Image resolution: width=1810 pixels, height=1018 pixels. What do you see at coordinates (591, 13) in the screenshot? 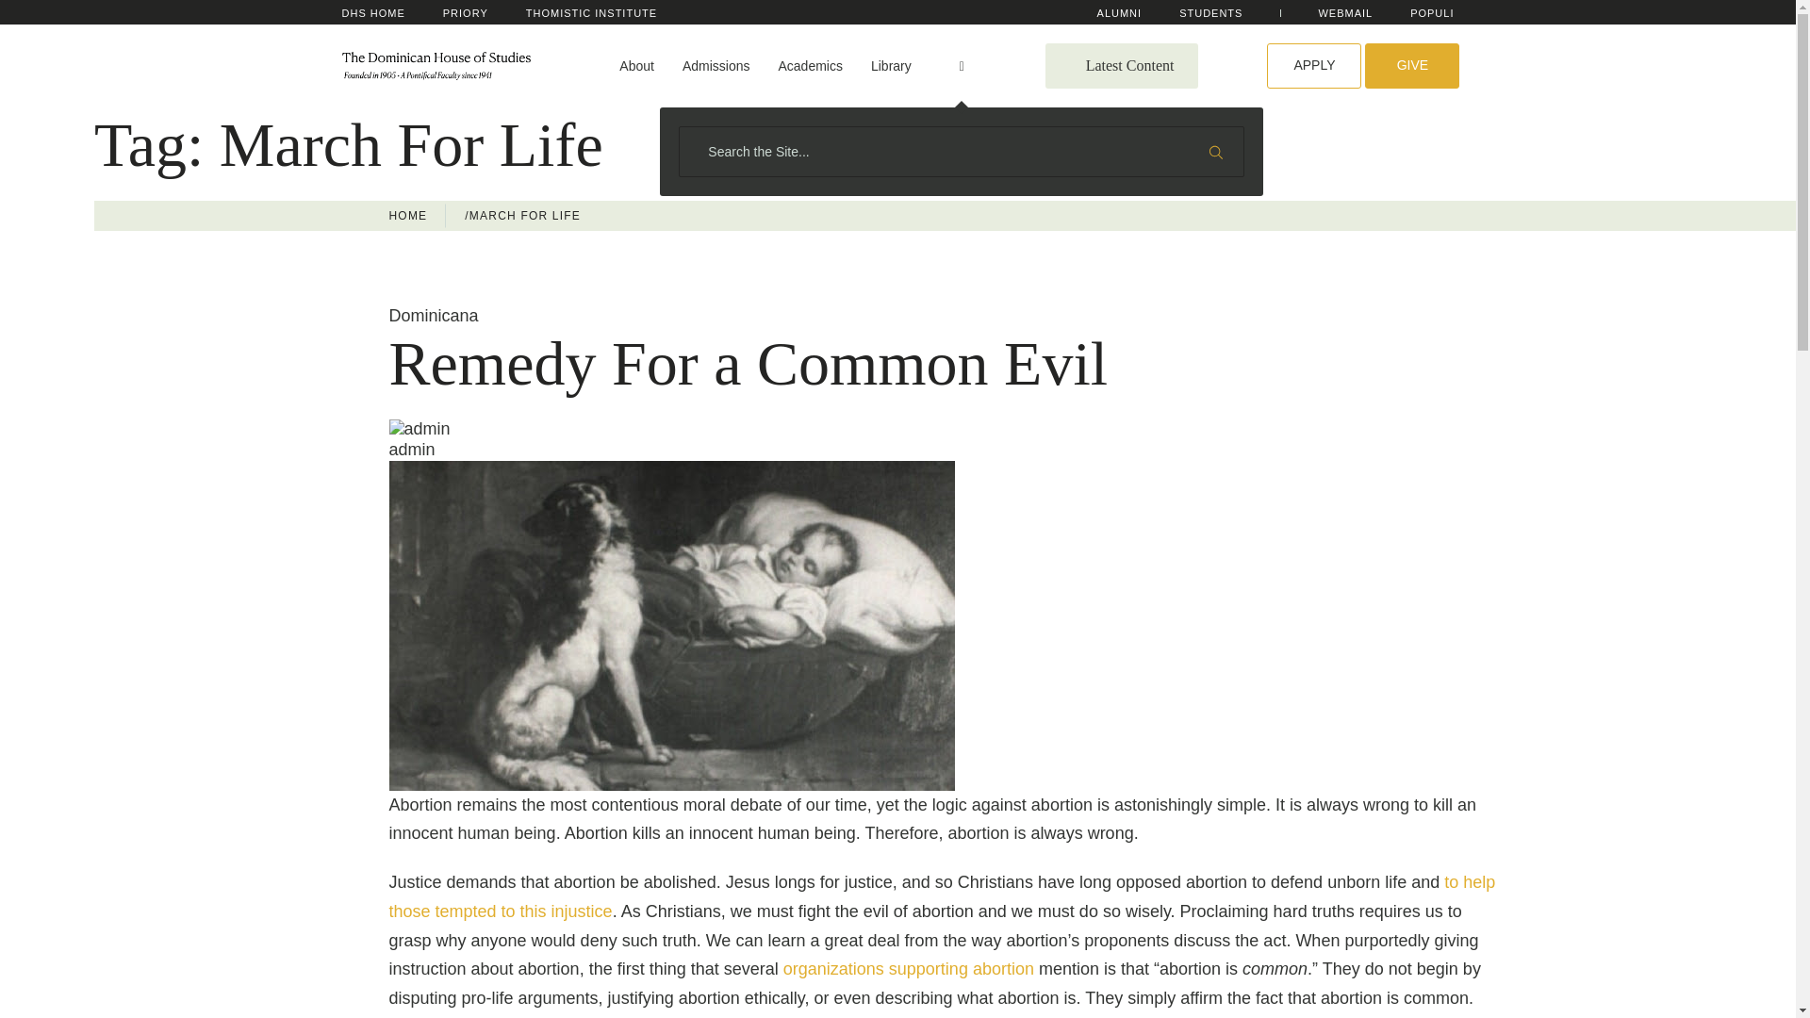
I see `THOMISTIC INSTITUTE` at bounding box center [591, 13].